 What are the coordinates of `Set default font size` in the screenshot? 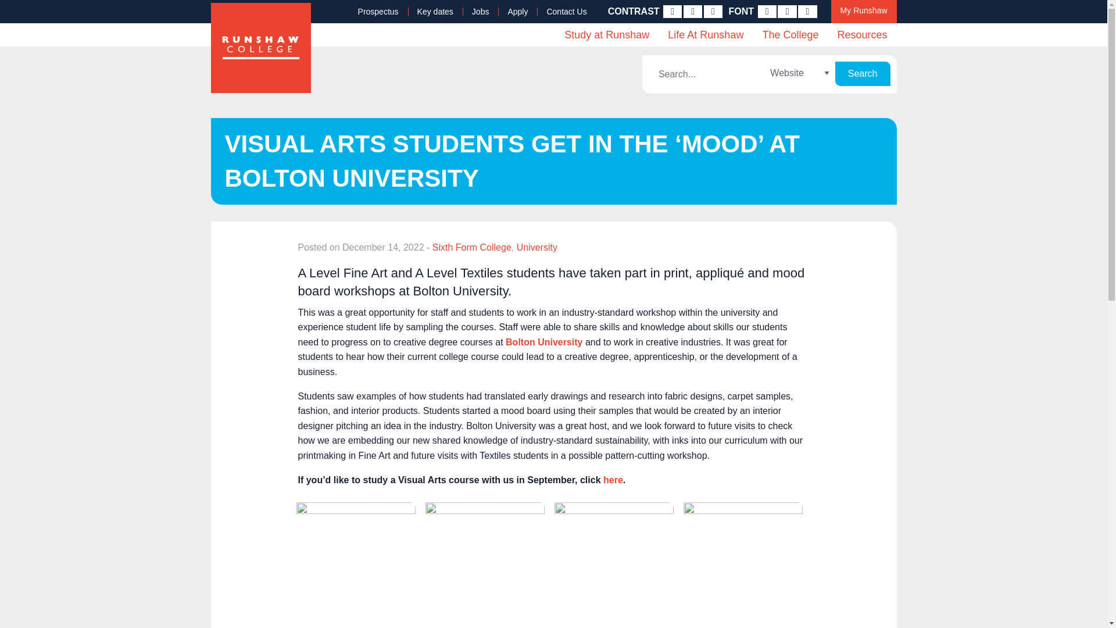 It's located at (787, 12).